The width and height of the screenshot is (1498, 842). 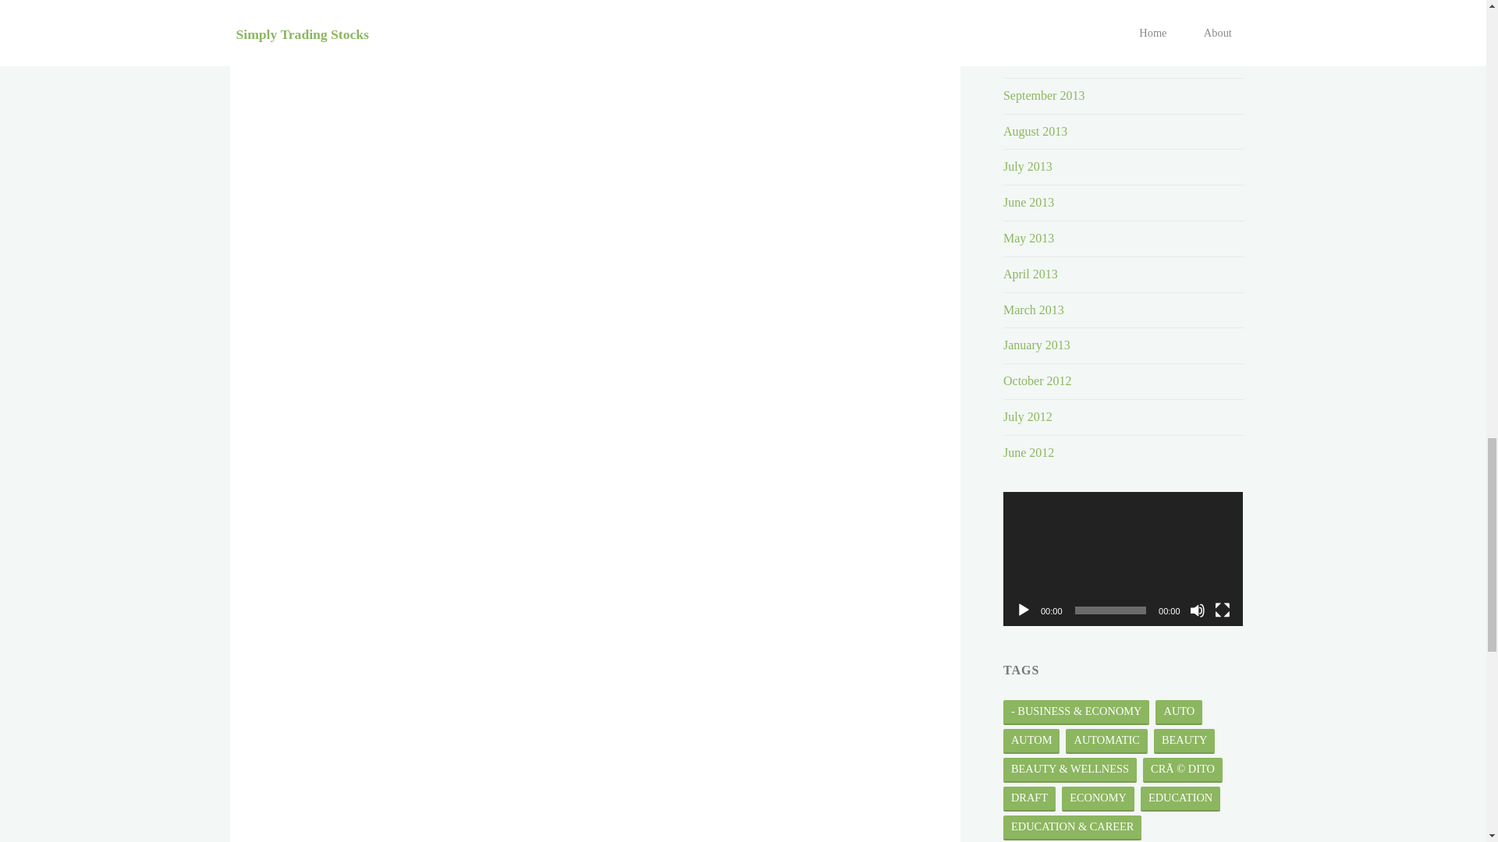 I want to click on Fullscreen, so click(x=1222, y=610).